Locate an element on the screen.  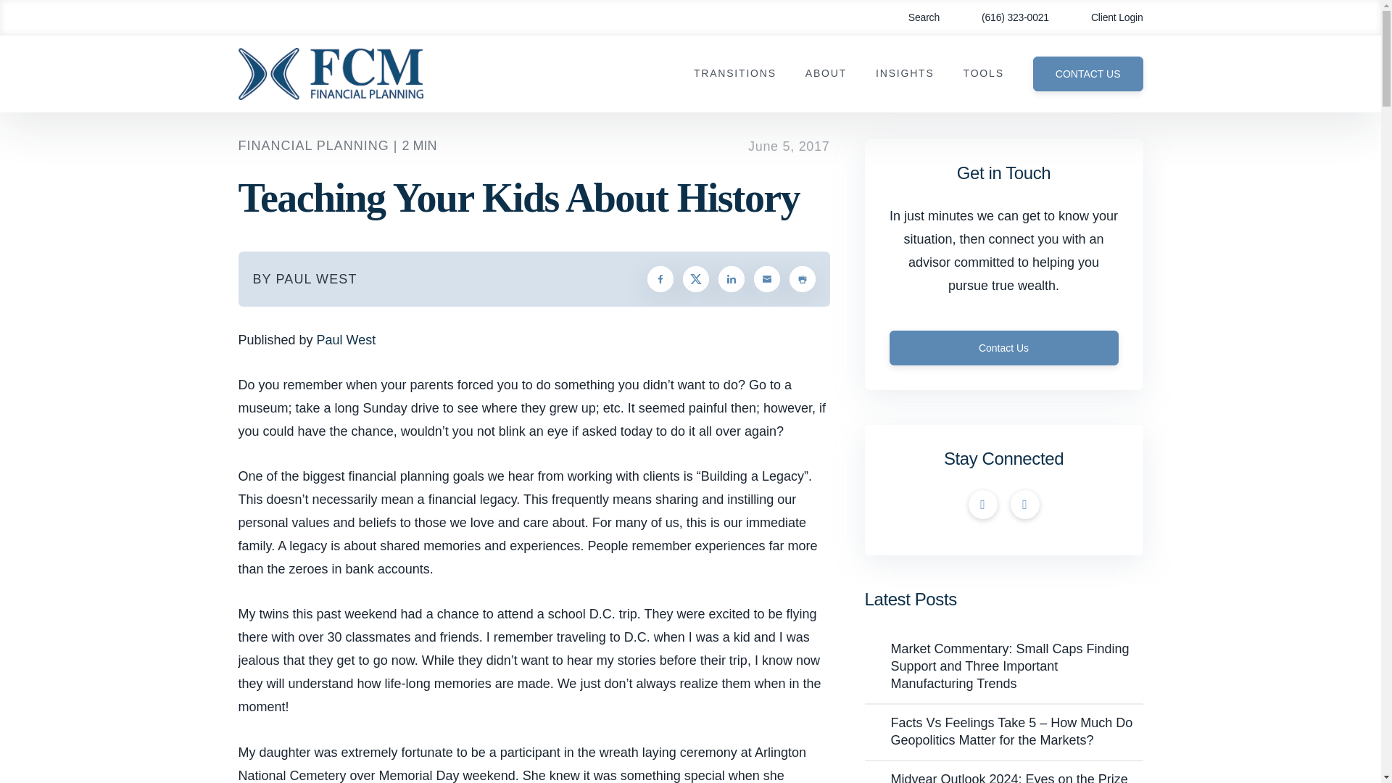
TRANSITIONS is located at coordinates (735, 74).